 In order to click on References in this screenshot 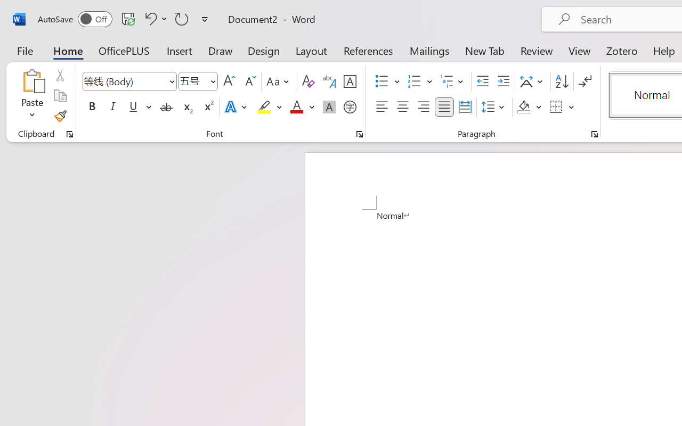, I will do `click(368, 50)`.